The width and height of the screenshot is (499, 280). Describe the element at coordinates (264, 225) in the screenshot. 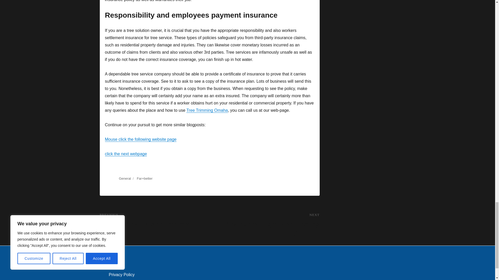

I see `click the next webpage` at that location.